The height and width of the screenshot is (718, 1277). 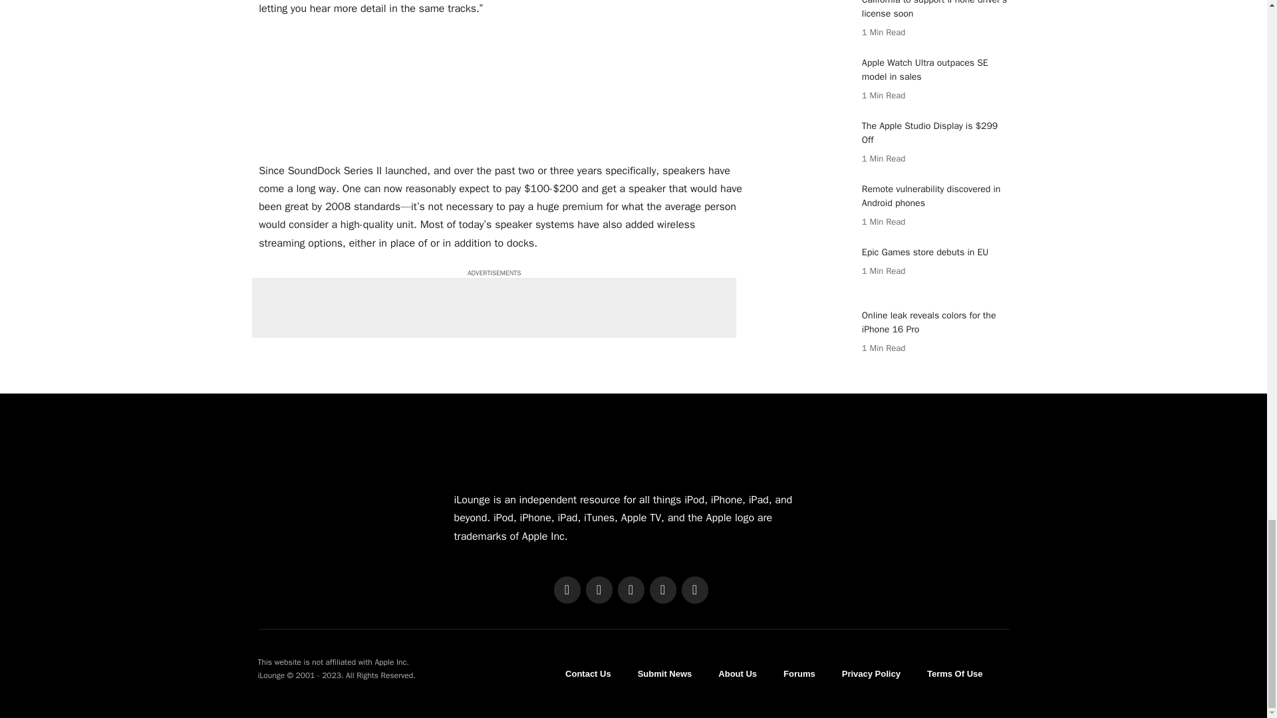 I want to click on LinkedIn, so click(x=662, y=590).